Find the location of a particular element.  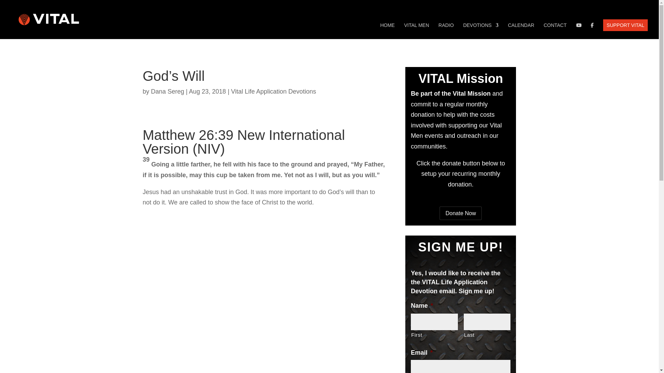

Donate Now is located at coordinates (461, 213).